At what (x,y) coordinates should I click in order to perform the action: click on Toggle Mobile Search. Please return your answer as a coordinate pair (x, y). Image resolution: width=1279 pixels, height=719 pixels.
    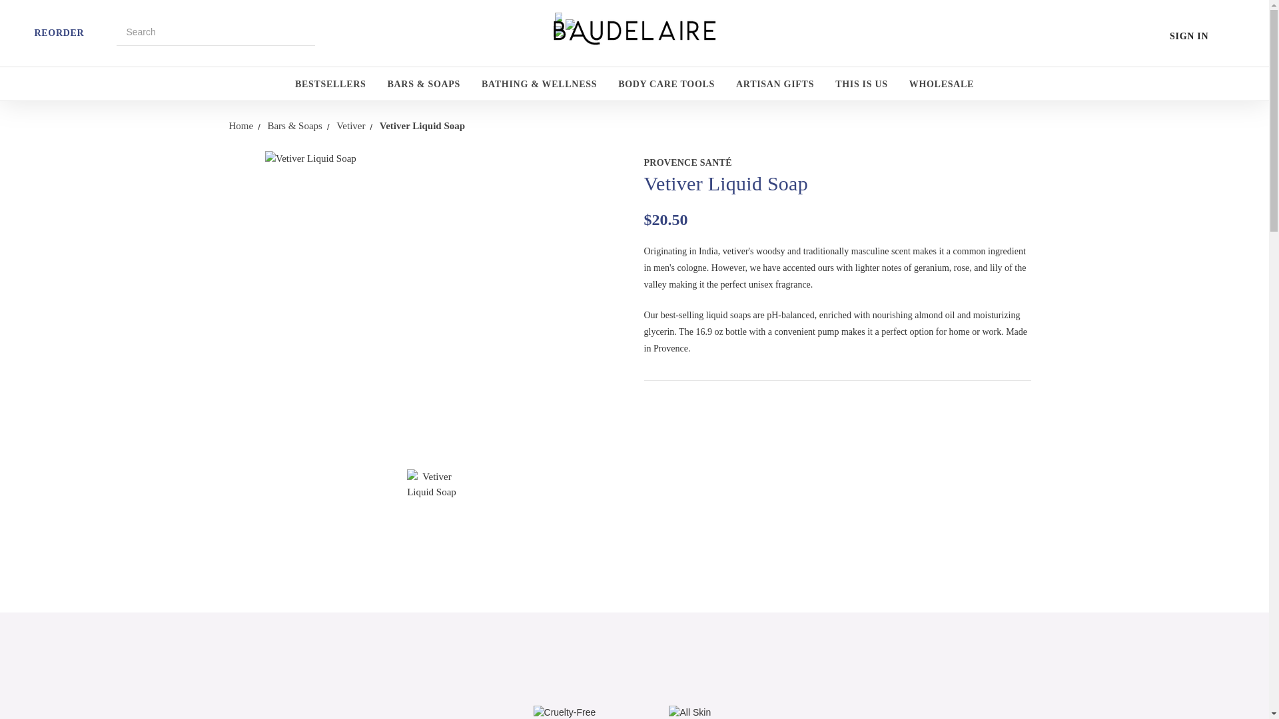
    Looking at the image, I should click on (108, 29).